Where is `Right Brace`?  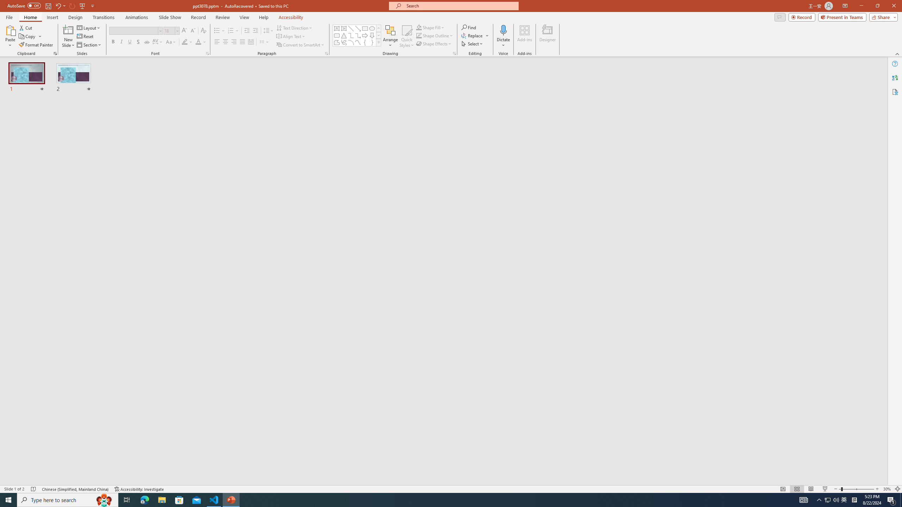 Right Brace is located at coordinates (372, 42).